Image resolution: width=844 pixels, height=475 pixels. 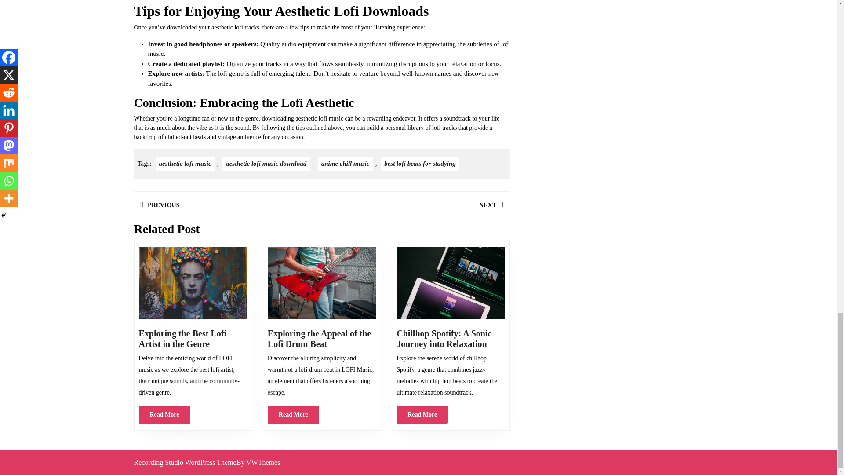 What do you see at coordinates (415, 205) in the screenshot?
I see `Exploring the Appeal of the Lofi Drum Beat` at bounding box center [415, 205].